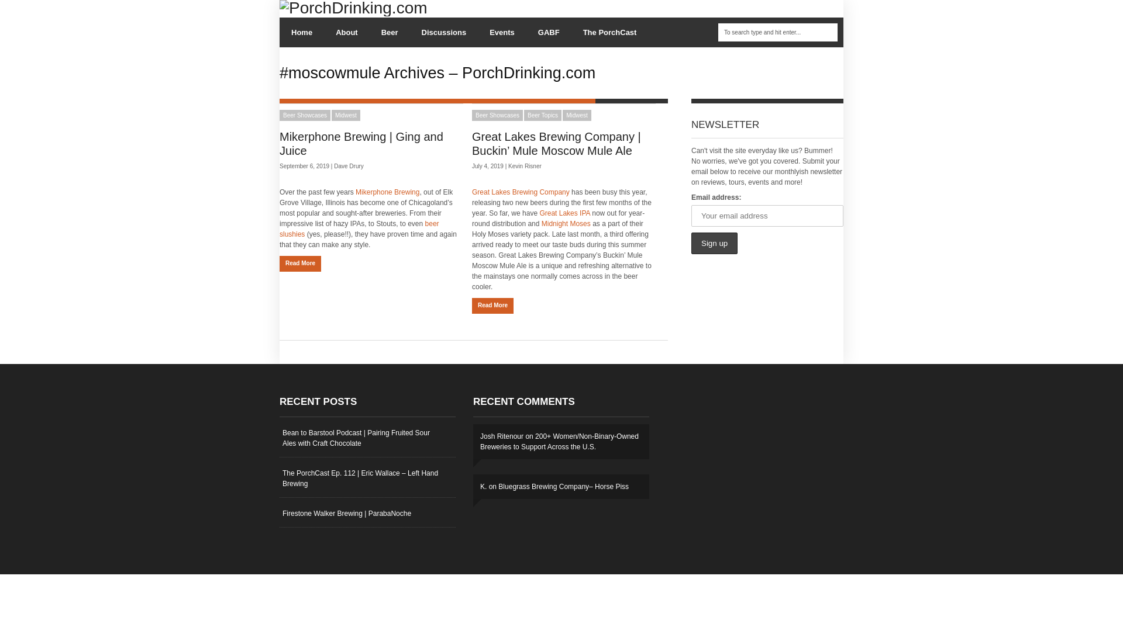  Describe the element at coordinates (443, 33) in the screenshot. I see `Discussions` at that location.